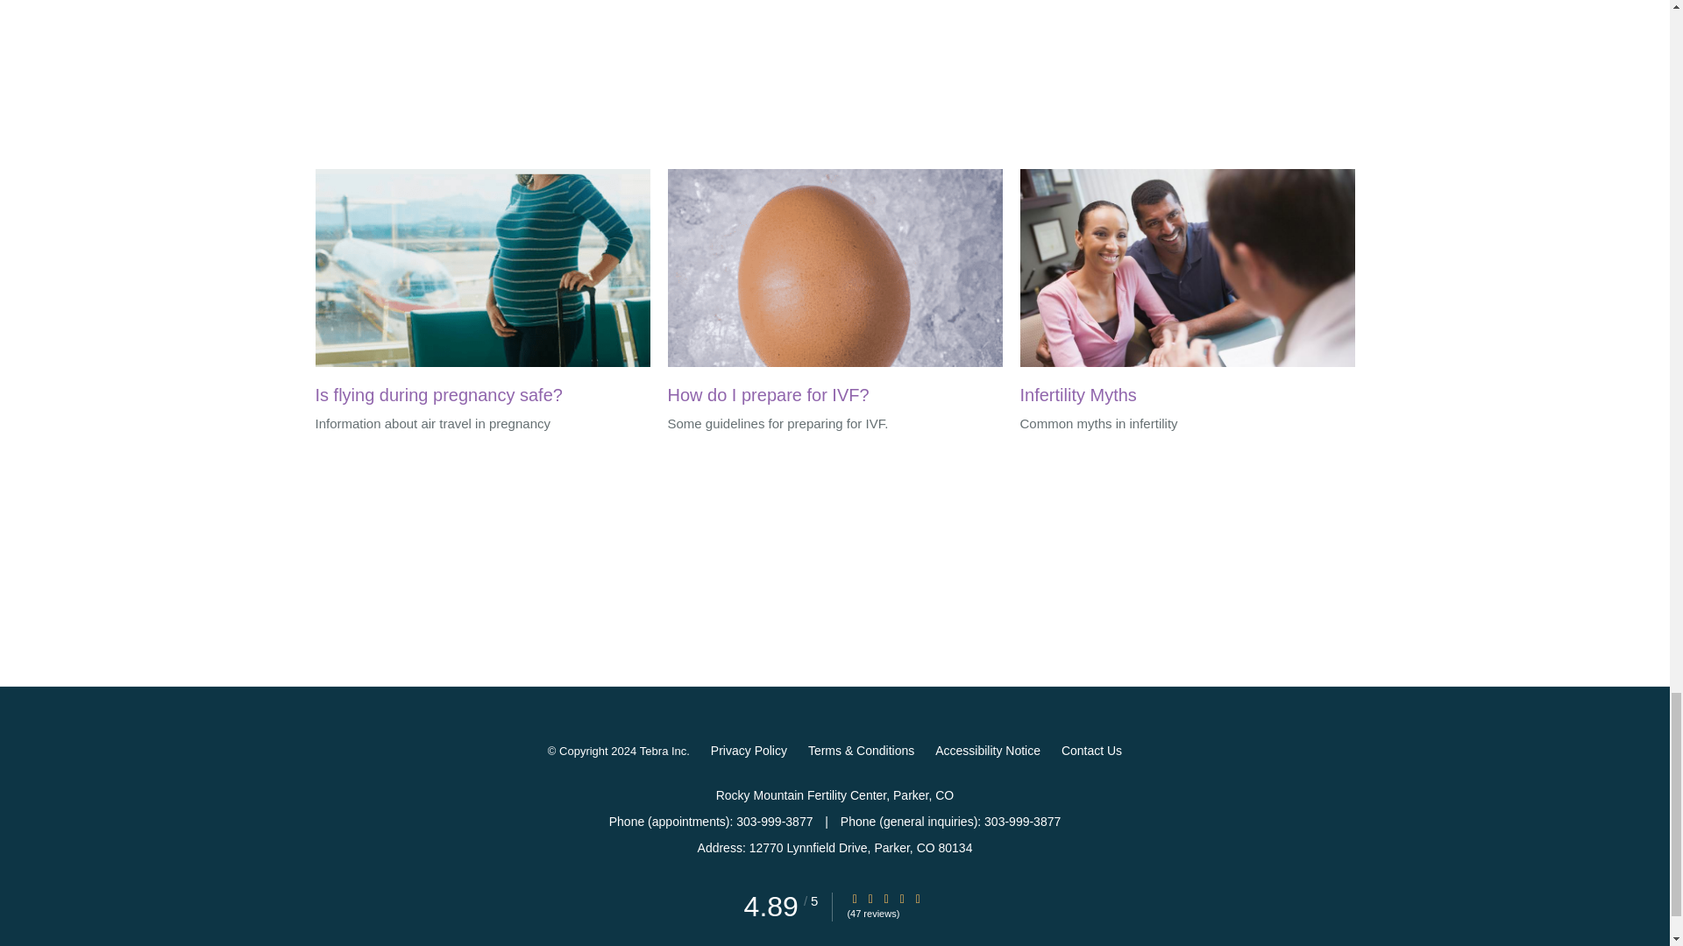 The height and width of the screenshot is (946, 1683). What do you see at coordinates (870, 899) in the screenshot?
I see `Star Rating` at bounding box center [870, 899].